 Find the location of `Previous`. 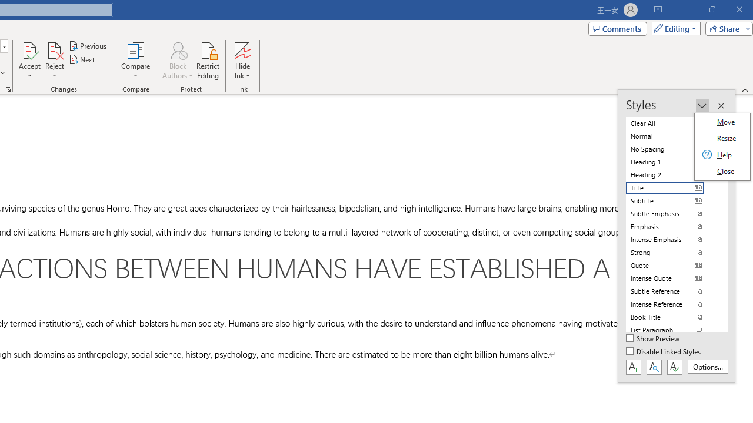

Previous is located at coordinates (88, 46).